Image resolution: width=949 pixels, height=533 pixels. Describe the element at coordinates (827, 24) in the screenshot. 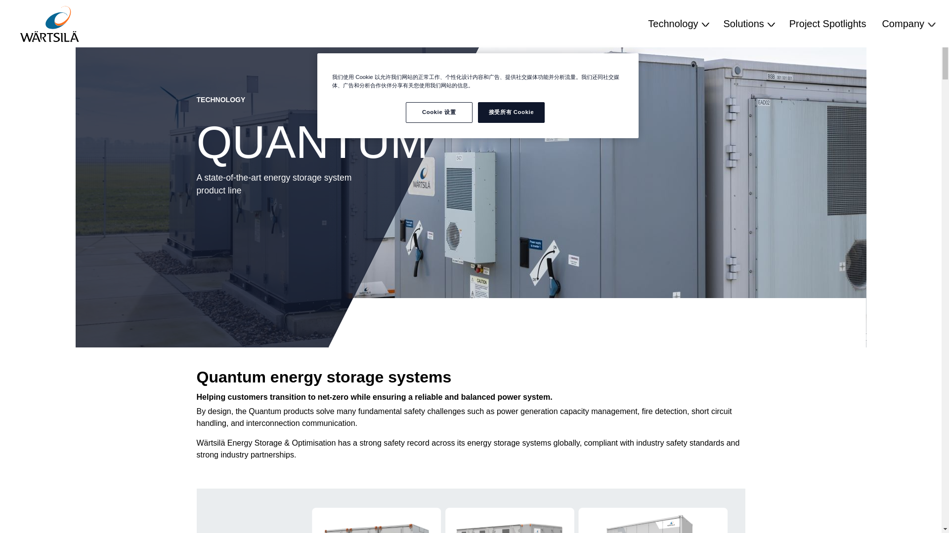

I see `Project Spotlights` at that location.